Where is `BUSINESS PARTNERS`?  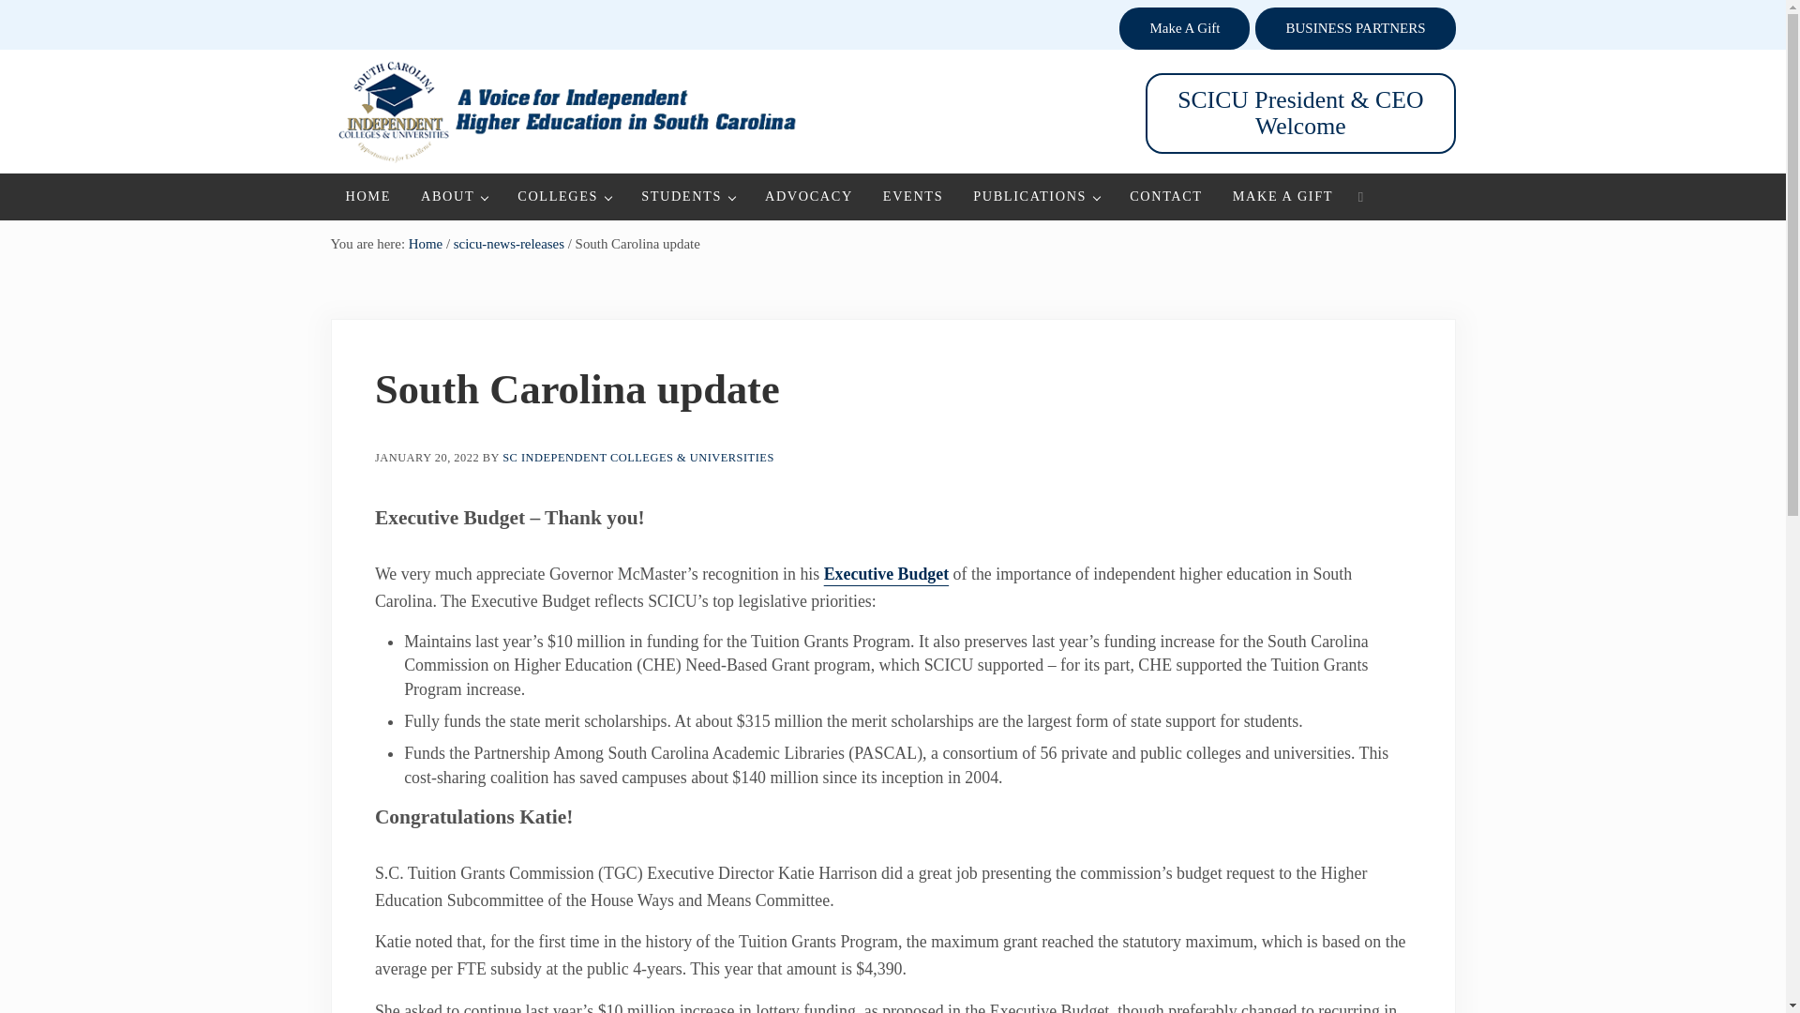 BUSINESS PARTNERS is located at coordinates (1354, 28).